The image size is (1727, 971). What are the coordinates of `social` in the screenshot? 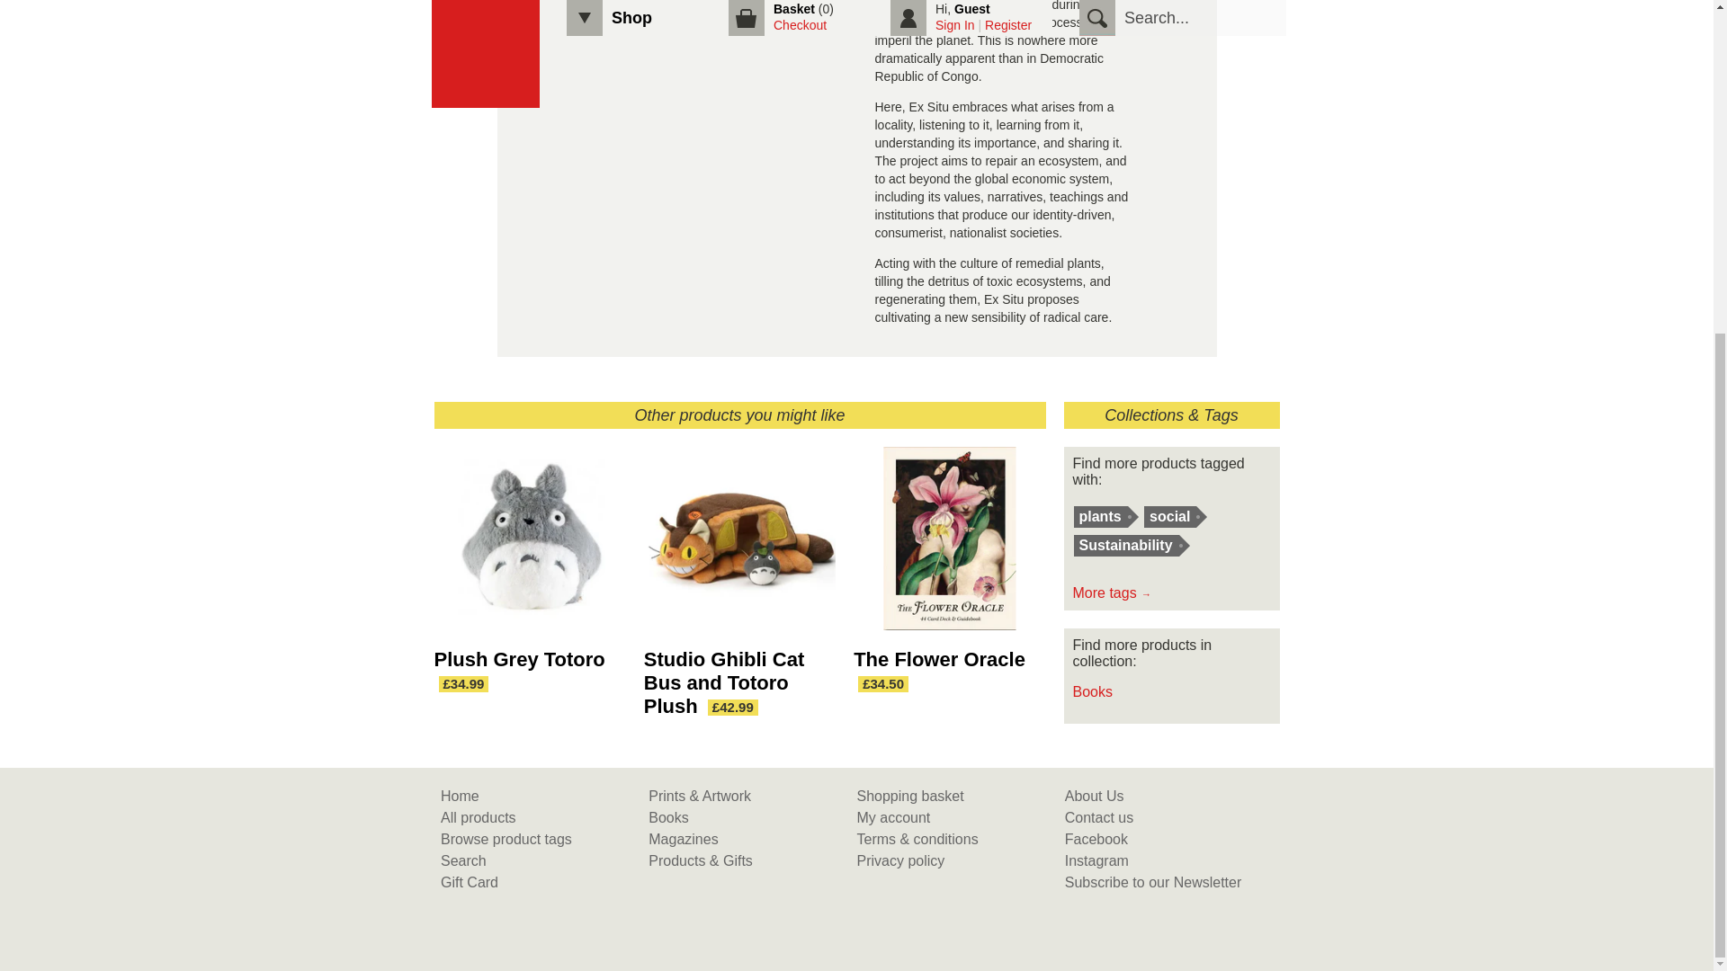 It's located at (1169, 516).